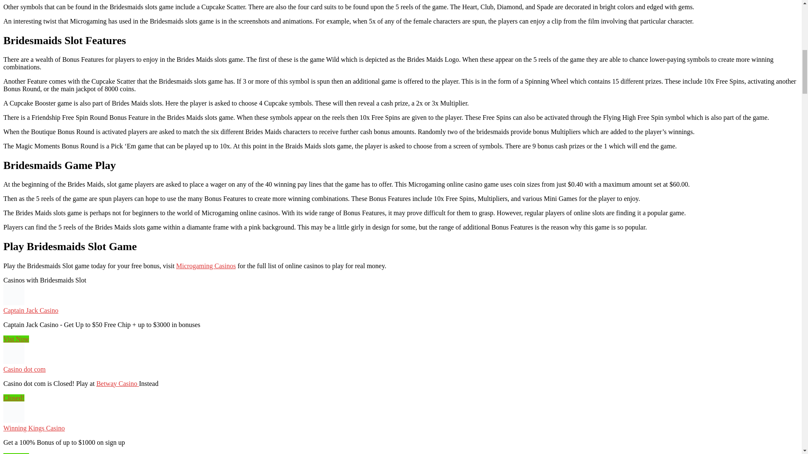  I want to click on Captain Jack Casino, so click(30, 310).